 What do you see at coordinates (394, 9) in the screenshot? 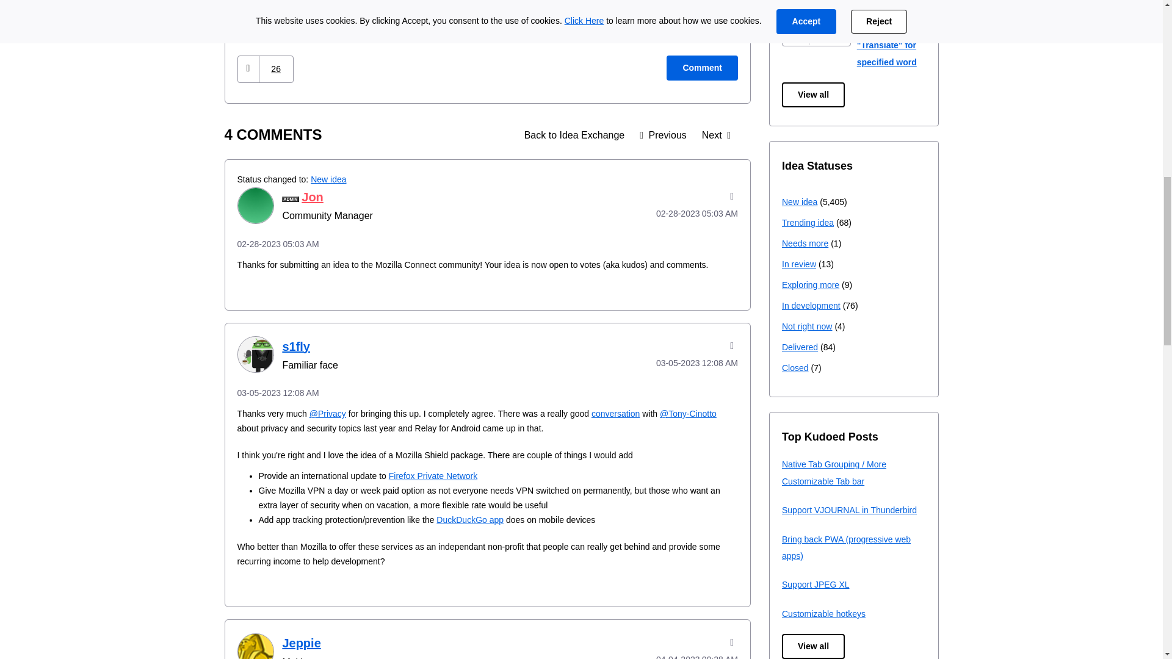
I see `Password` at bounding box center [394, 9].